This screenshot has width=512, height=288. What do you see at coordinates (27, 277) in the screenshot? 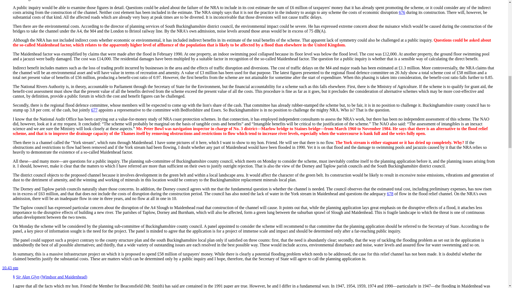
I see `Sir Alan Glyn` at bounding box center [27, 277].